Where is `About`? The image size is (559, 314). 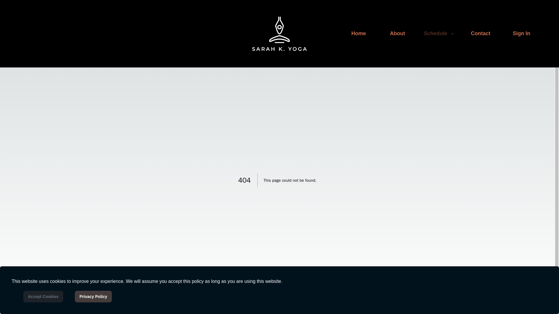
About is located at coordinates (397, 34).